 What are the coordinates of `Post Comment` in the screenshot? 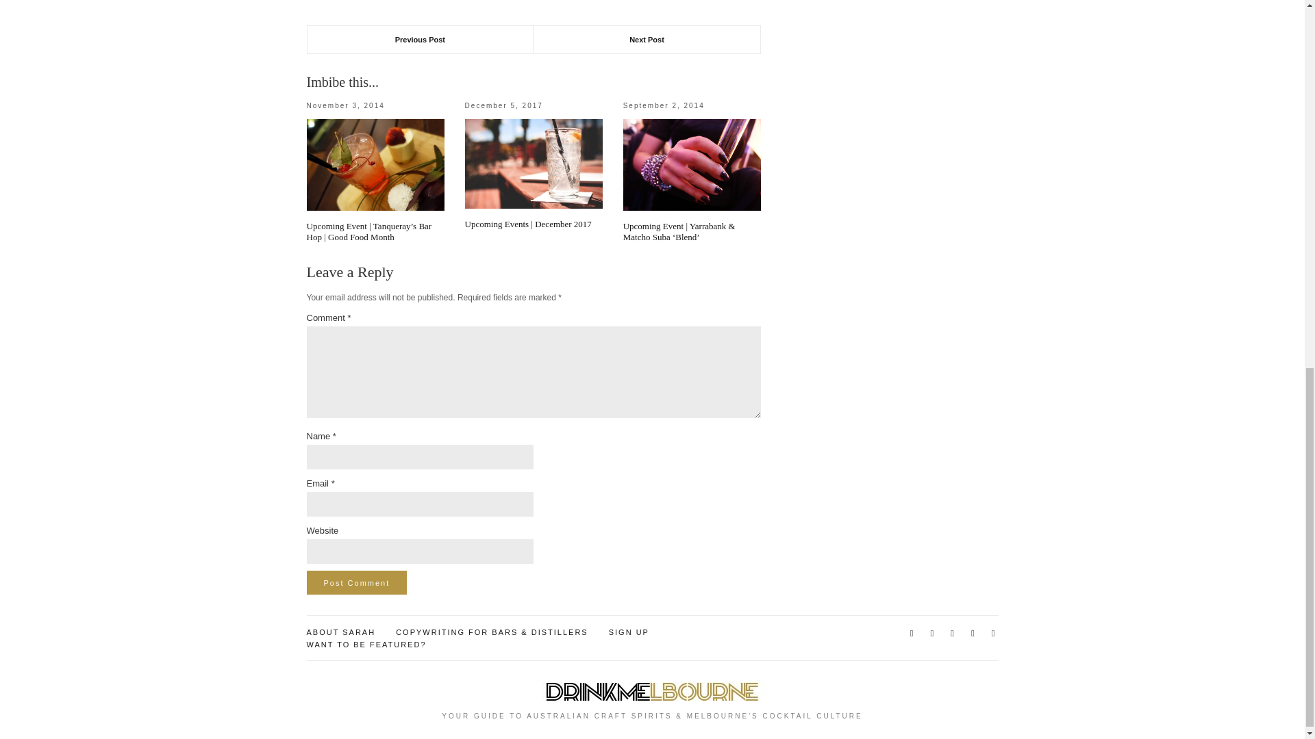 It's located at (357, 582).